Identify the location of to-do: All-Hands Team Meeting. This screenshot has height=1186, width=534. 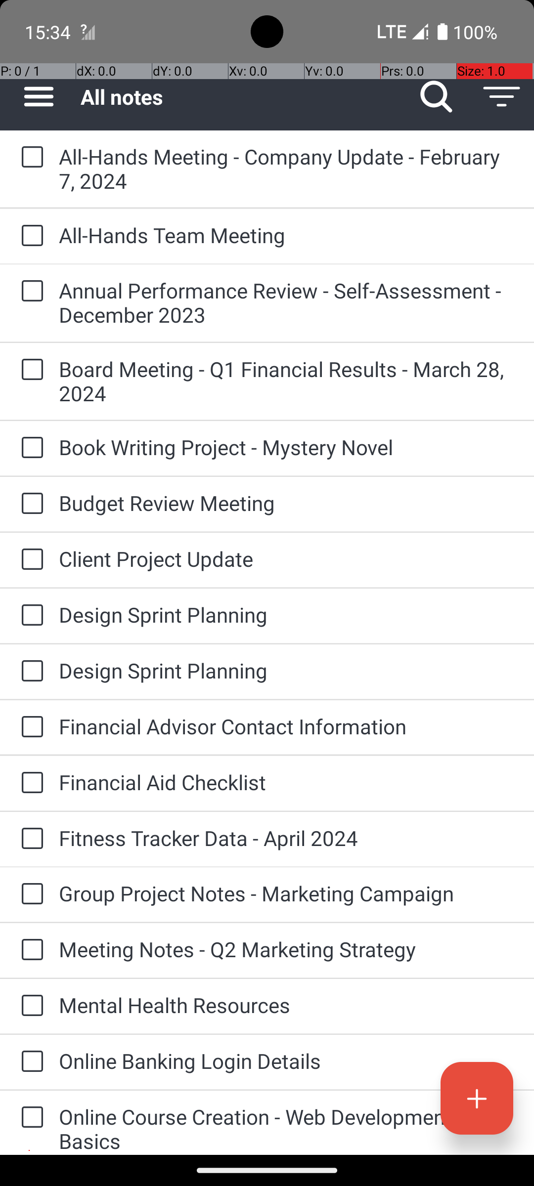
(30, 236).